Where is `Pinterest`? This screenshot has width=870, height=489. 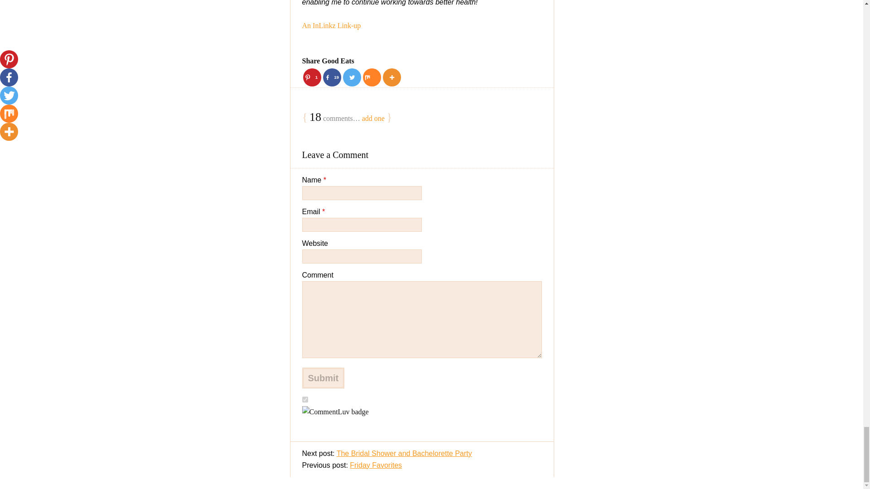
Pinterest is located at coordinates (312, 77).